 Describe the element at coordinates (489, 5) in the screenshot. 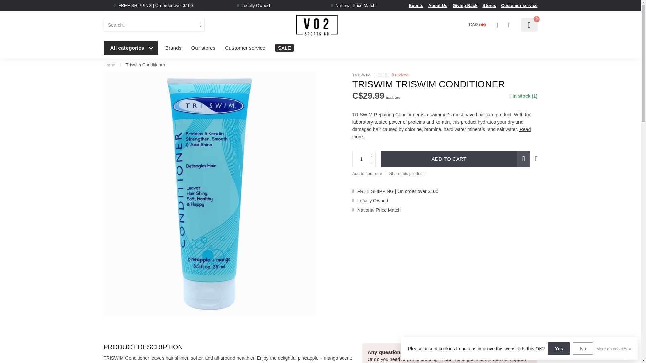

I see `Stores` at that location.